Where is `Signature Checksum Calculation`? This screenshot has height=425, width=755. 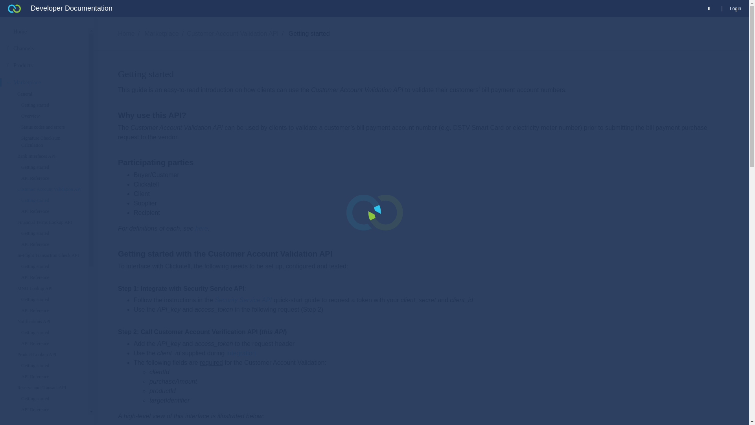 Signature Checksum Calculation is located at coordinates (51, 142).